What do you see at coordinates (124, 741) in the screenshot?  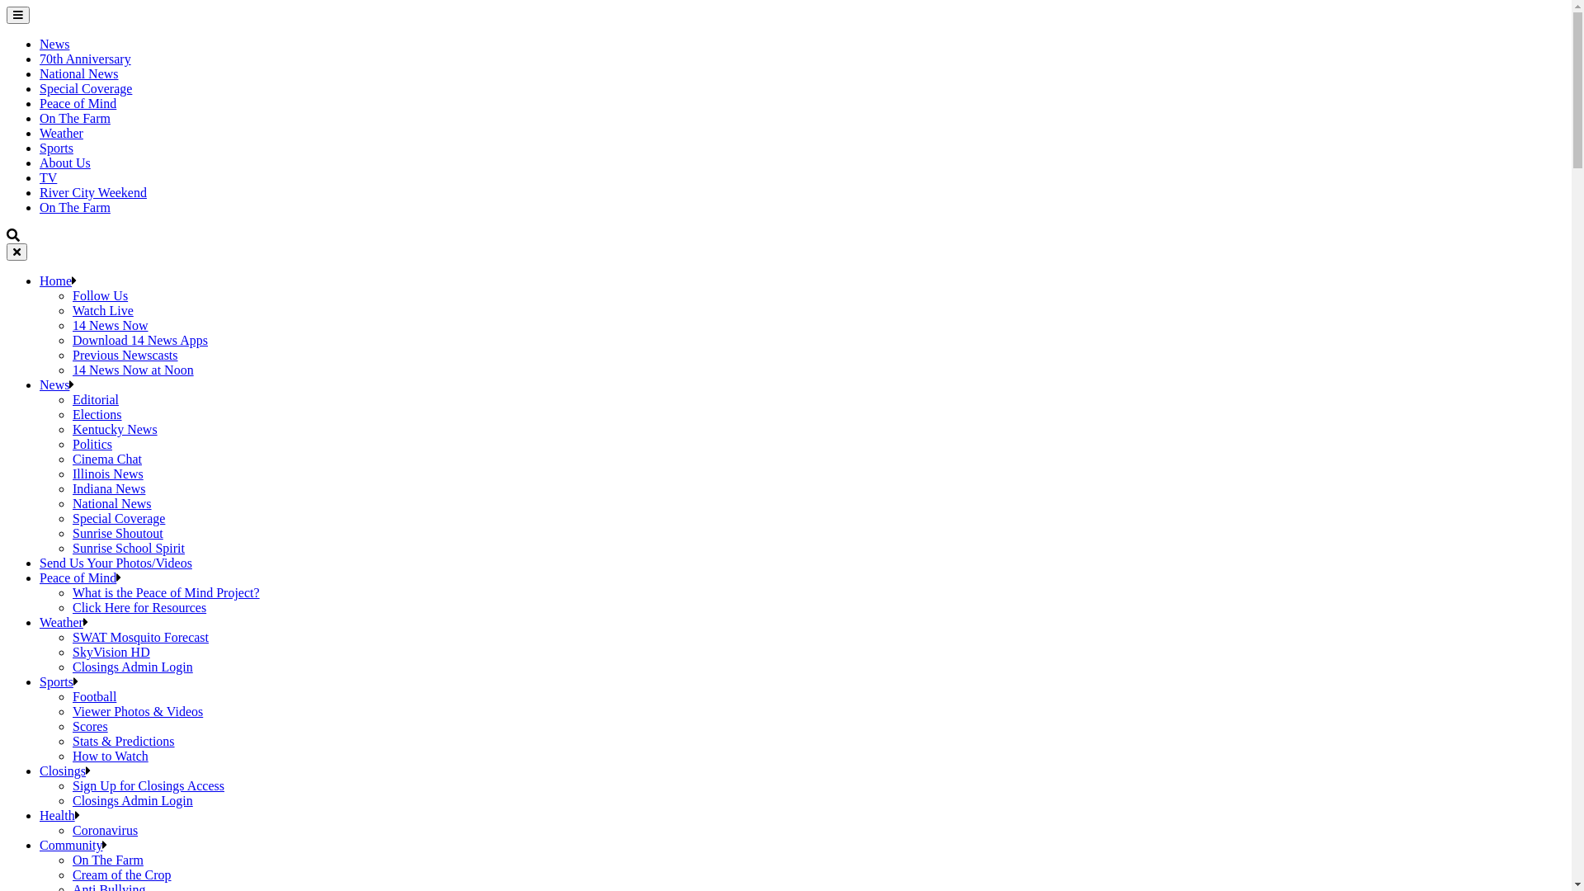 I see `Stats & Predictions` at bounding box center [124, 741].